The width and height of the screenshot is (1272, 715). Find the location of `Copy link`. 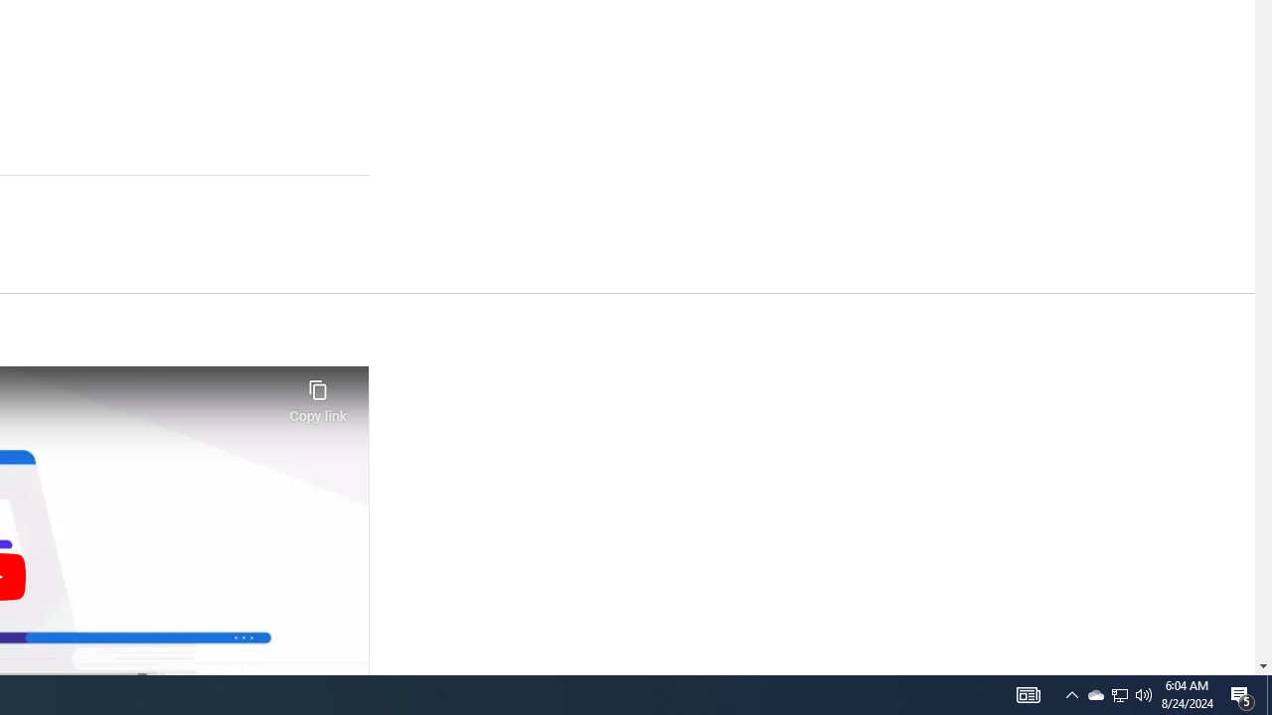

Copy link is located at coordinates (318, 395).